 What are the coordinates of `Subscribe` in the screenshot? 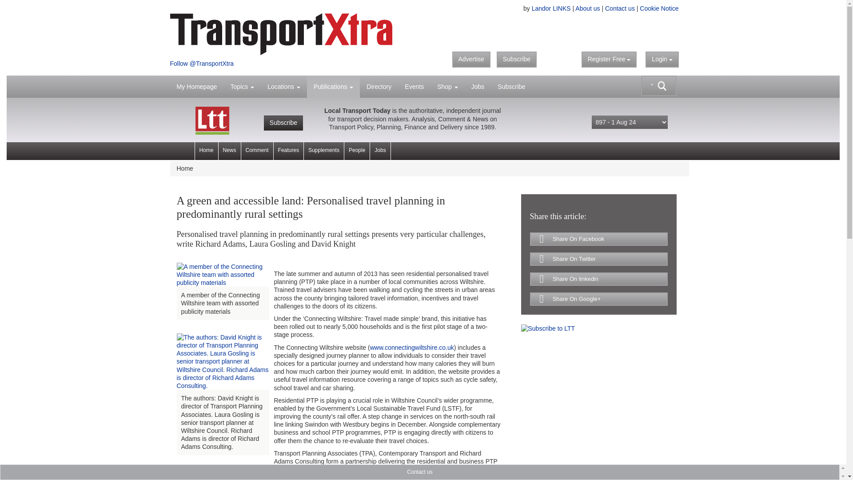 It's located at (516, 60).